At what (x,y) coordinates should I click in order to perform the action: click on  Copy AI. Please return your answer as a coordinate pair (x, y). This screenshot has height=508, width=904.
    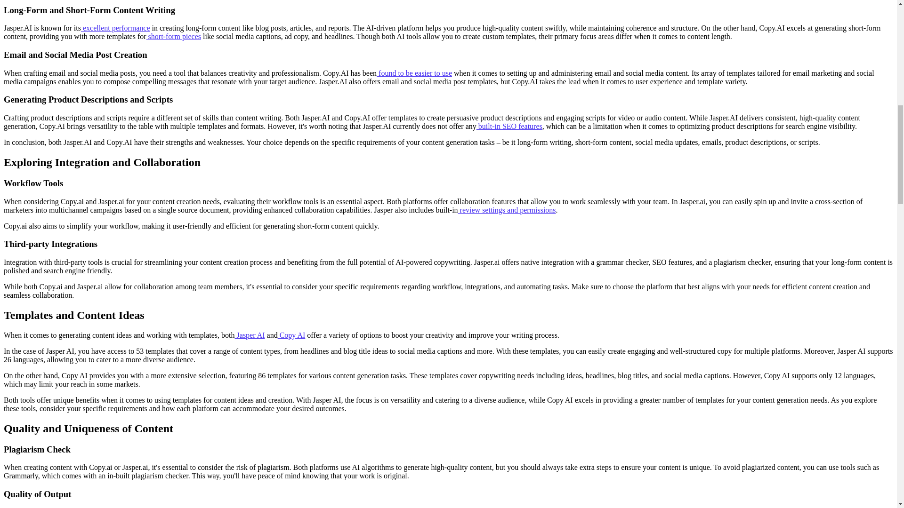
    Looking at the image, I should click on (291, 335).